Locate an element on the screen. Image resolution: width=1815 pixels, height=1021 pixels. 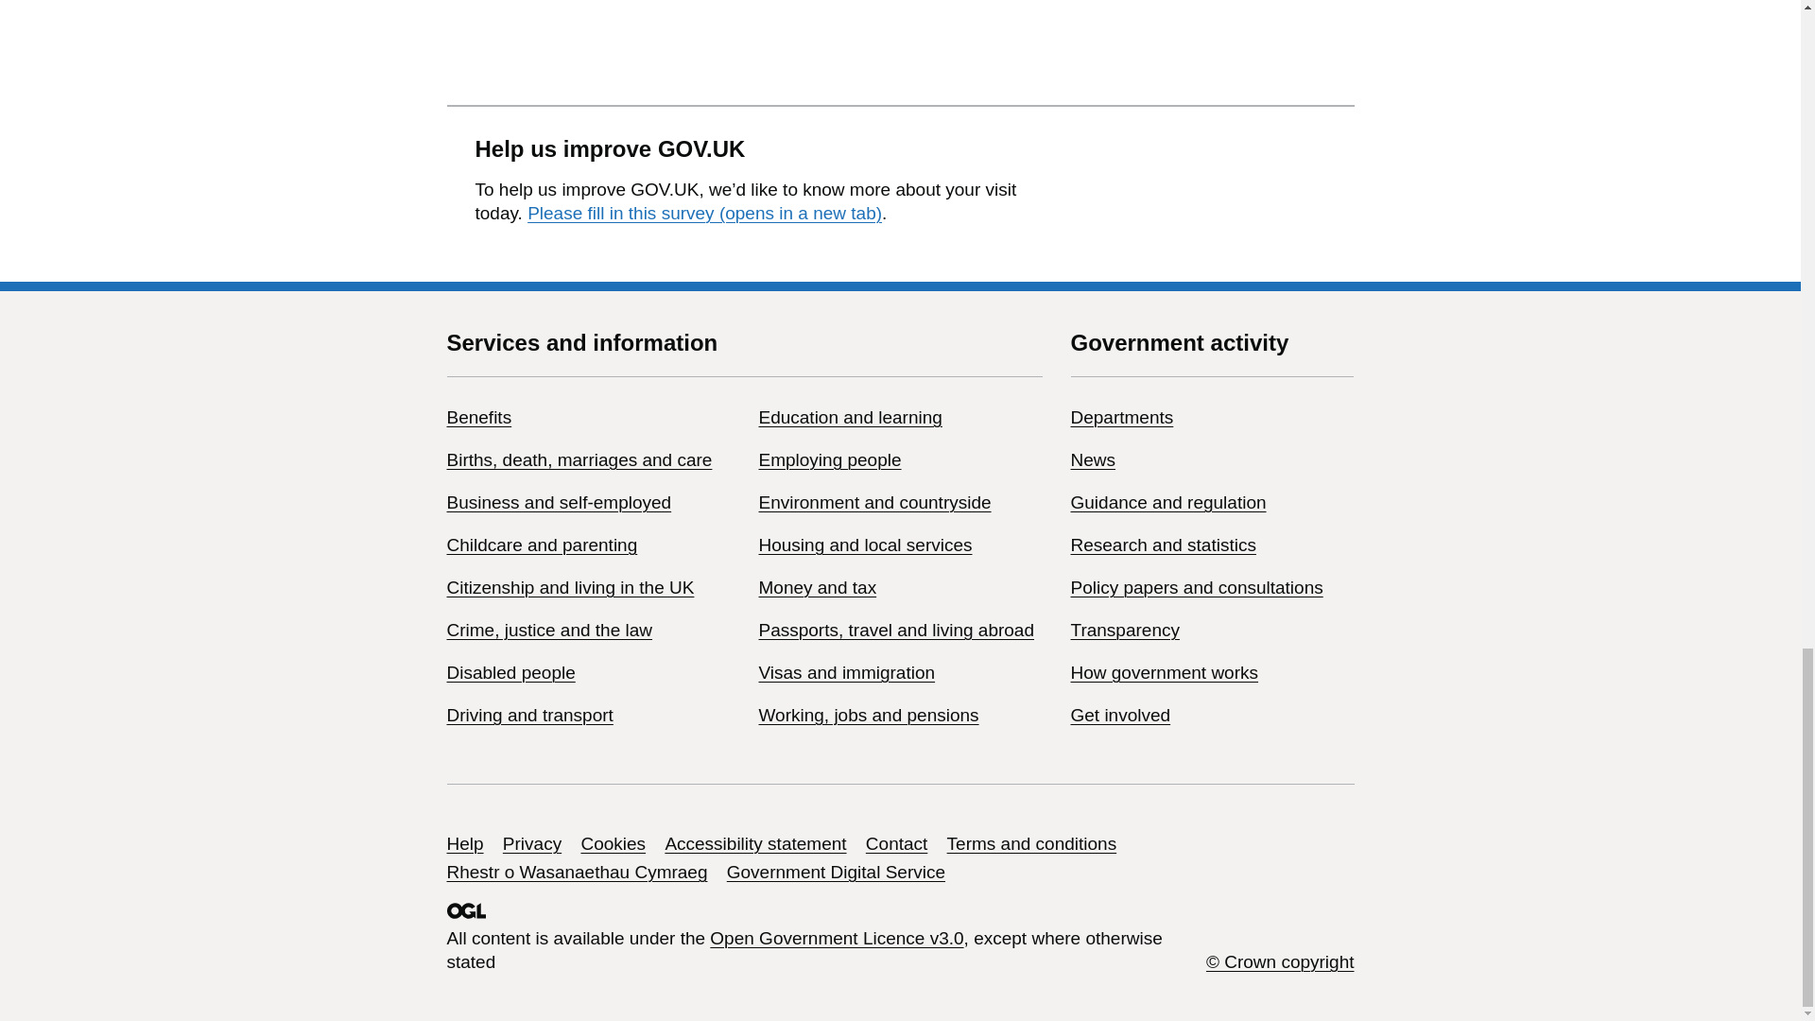
Driving and transport is located at coordinates (529, 715).